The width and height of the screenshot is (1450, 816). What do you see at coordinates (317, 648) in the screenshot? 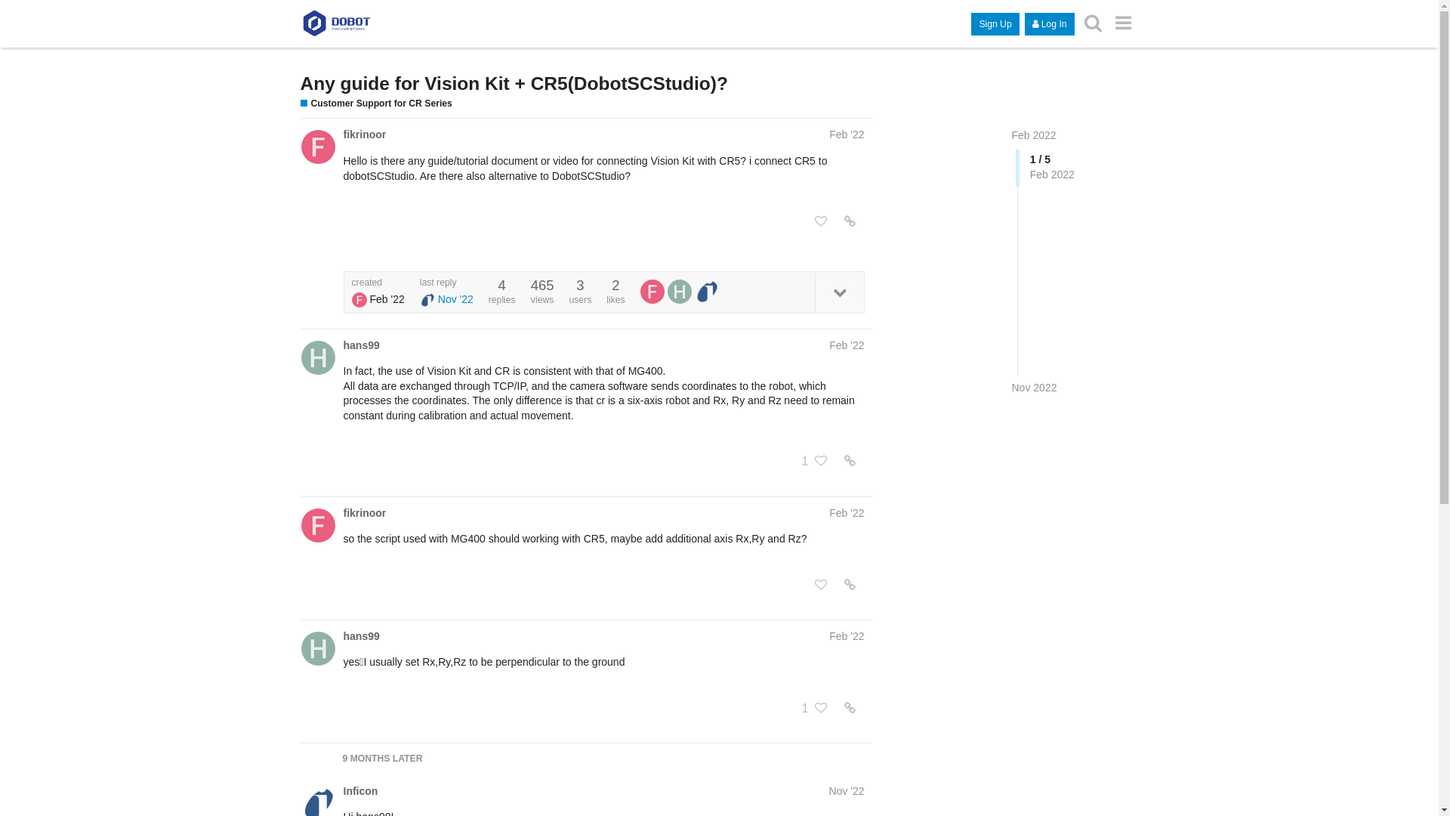
I see `xiaohanwei` at bounding box center [317, 648].